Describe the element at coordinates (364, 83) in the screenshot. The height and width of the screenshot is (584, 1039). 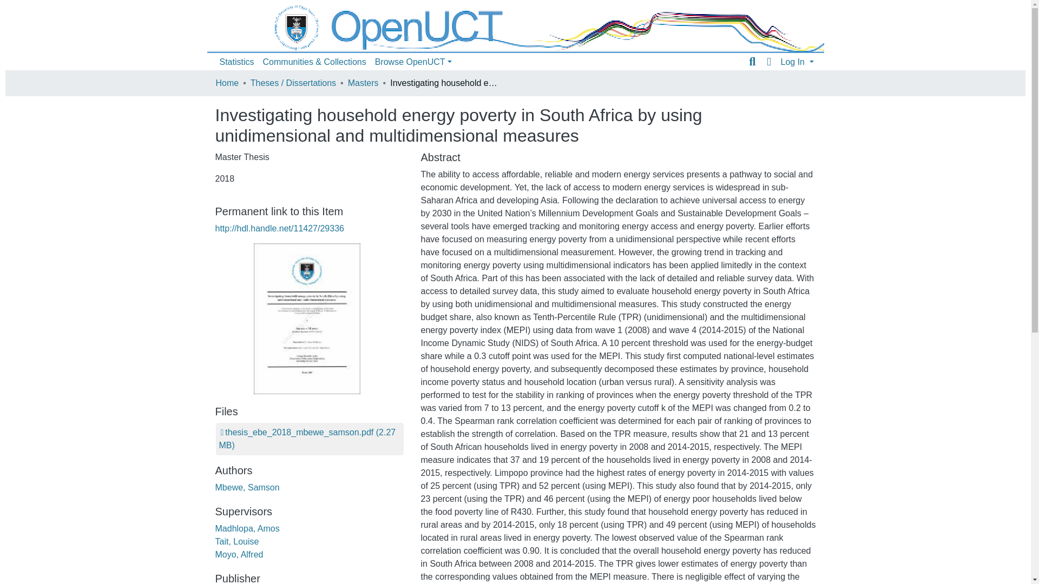
I see `Masters` at that location.